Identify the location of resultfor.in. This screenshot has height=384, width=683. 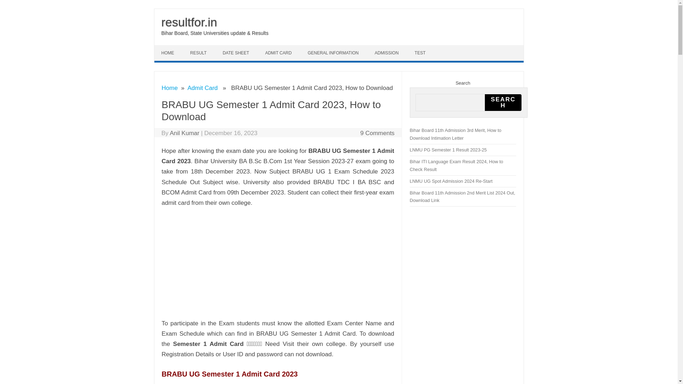
(189, 22).